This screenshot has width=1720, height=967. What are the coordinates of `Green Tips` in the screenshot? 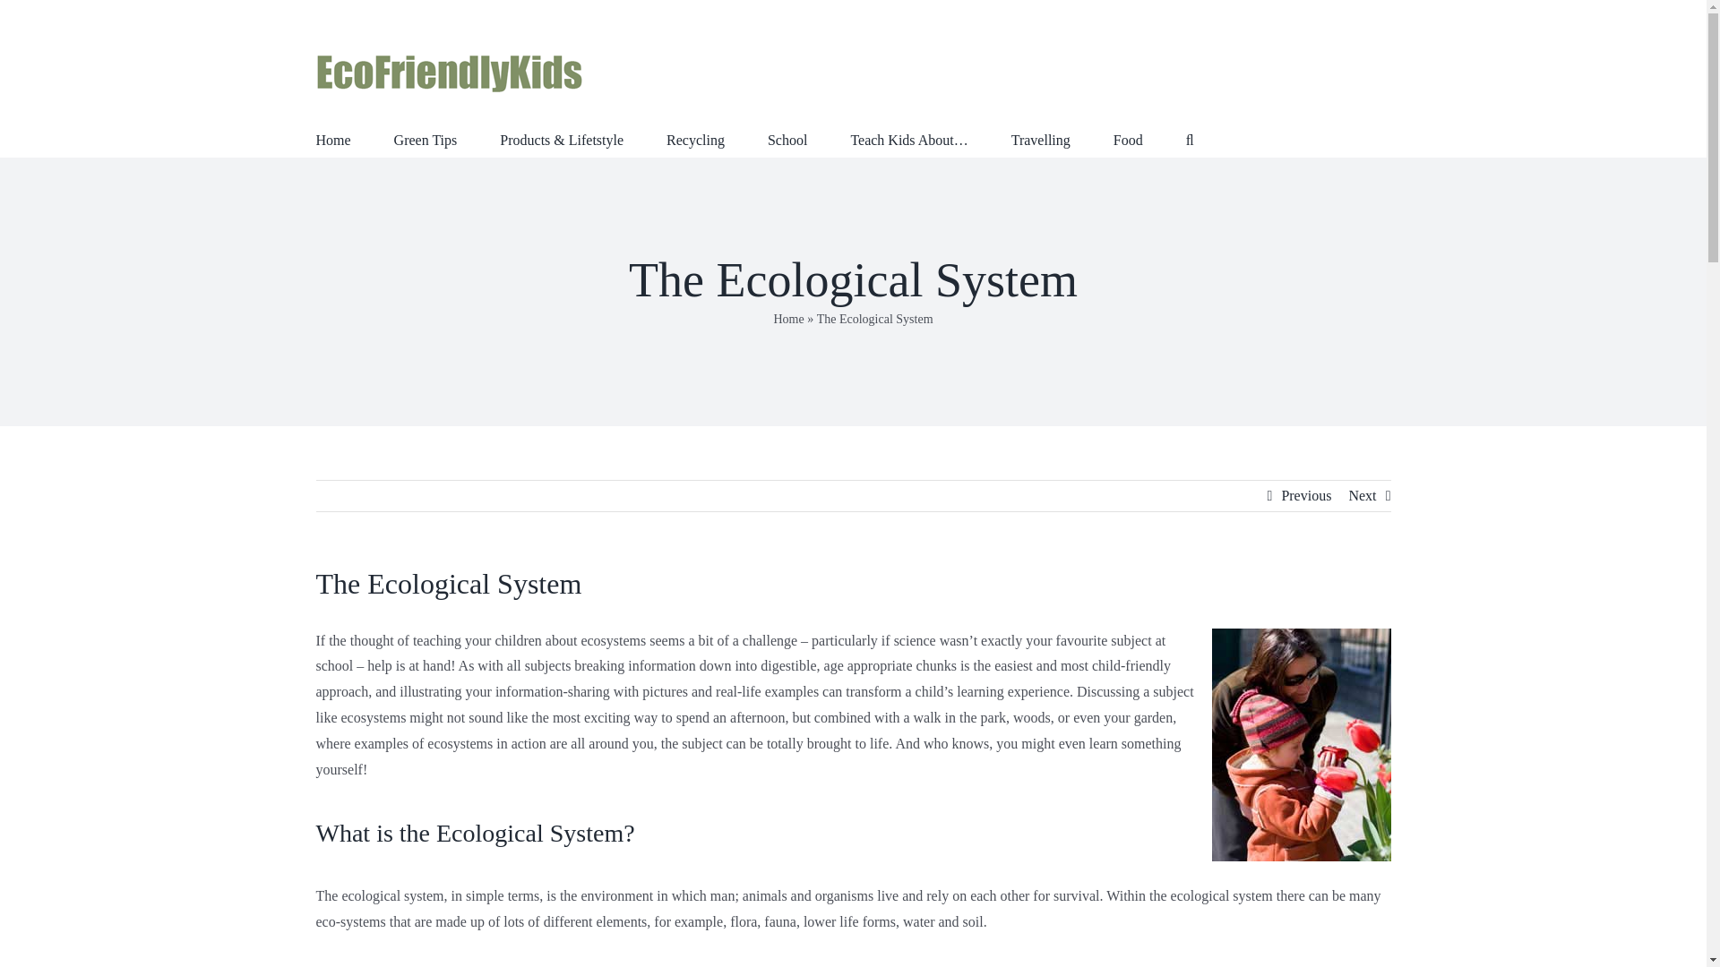 It's located at (425, 138).